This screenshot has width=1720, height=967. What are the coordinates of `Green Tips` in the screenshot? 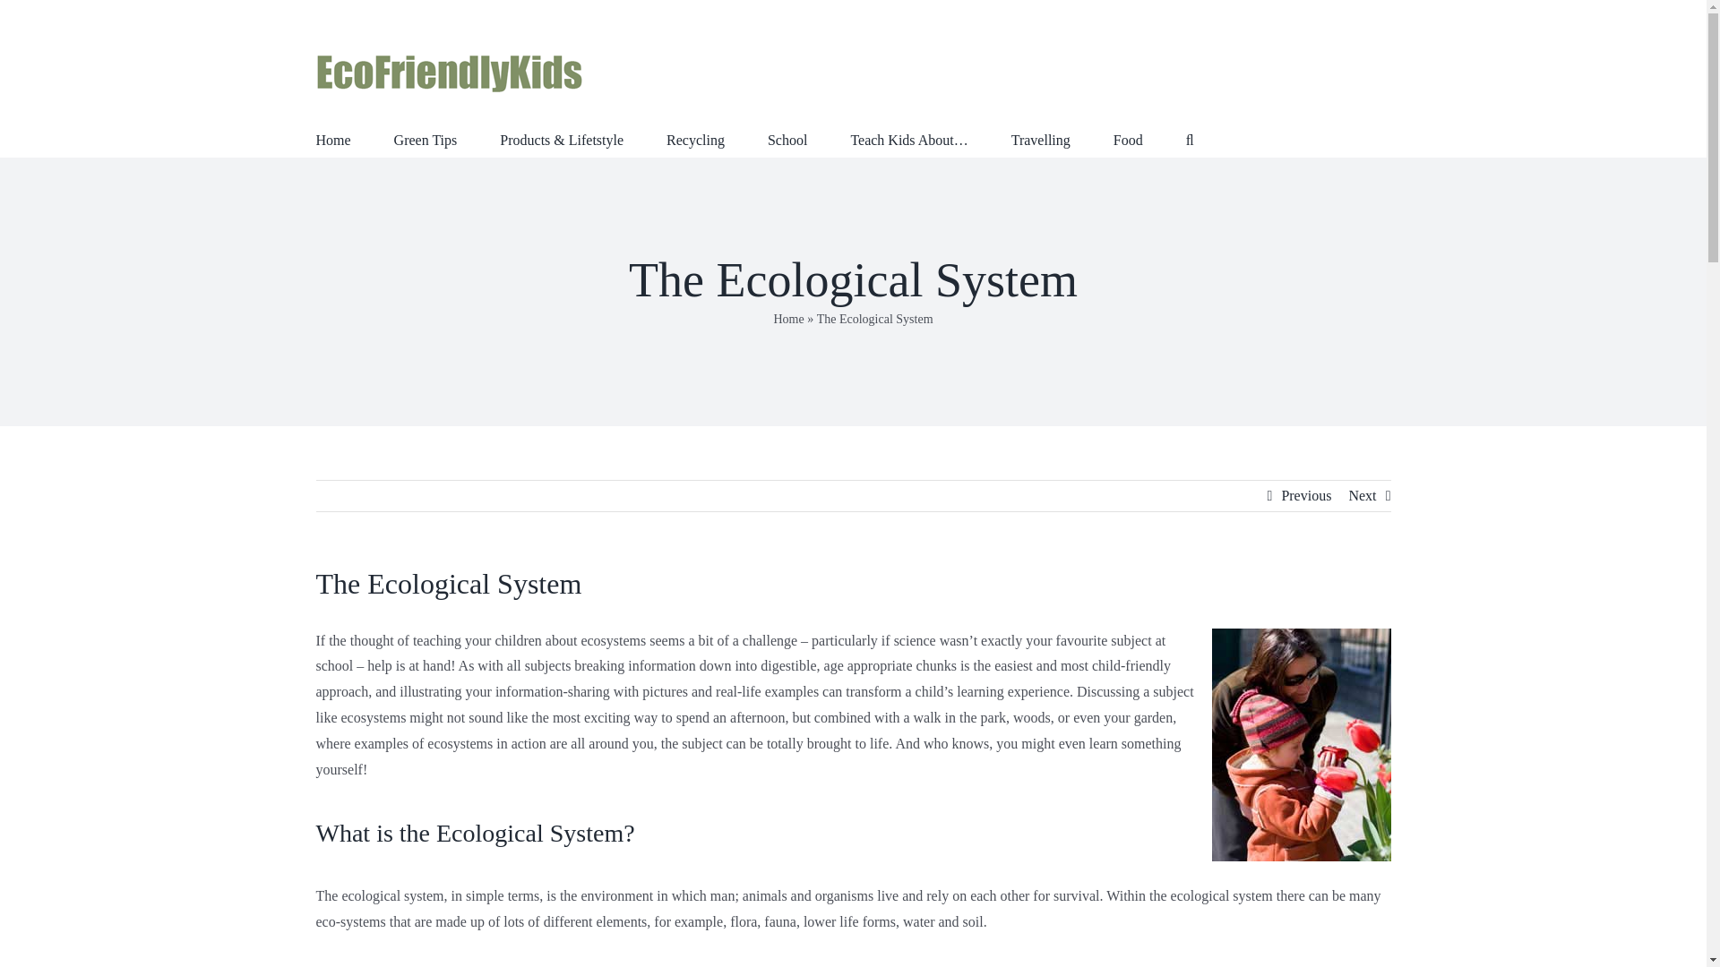 It's located at (425, 138).